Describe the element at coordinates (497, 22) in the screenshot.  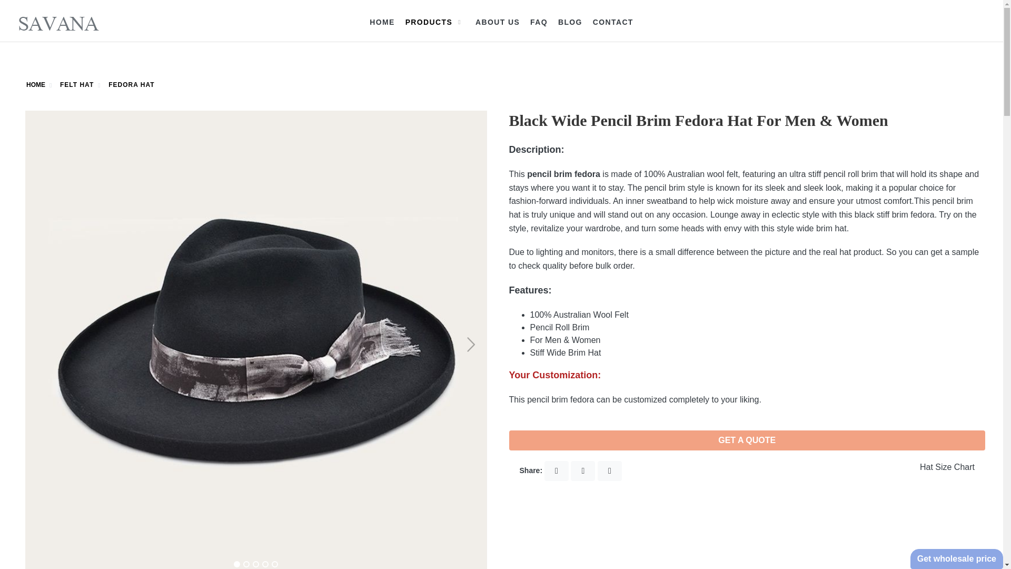
I see `ABOUT US` at that location.